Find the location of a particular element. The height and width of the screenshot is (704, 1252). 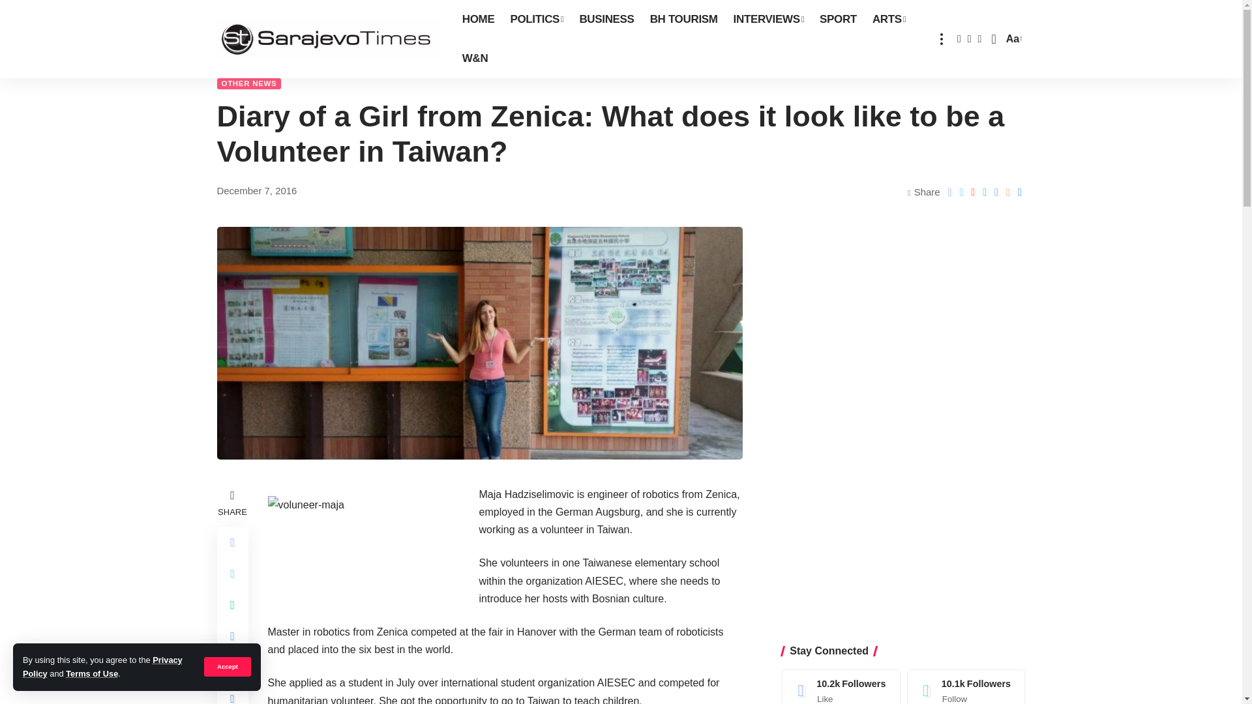

BUSINESS is located at coordinates (606, 20).